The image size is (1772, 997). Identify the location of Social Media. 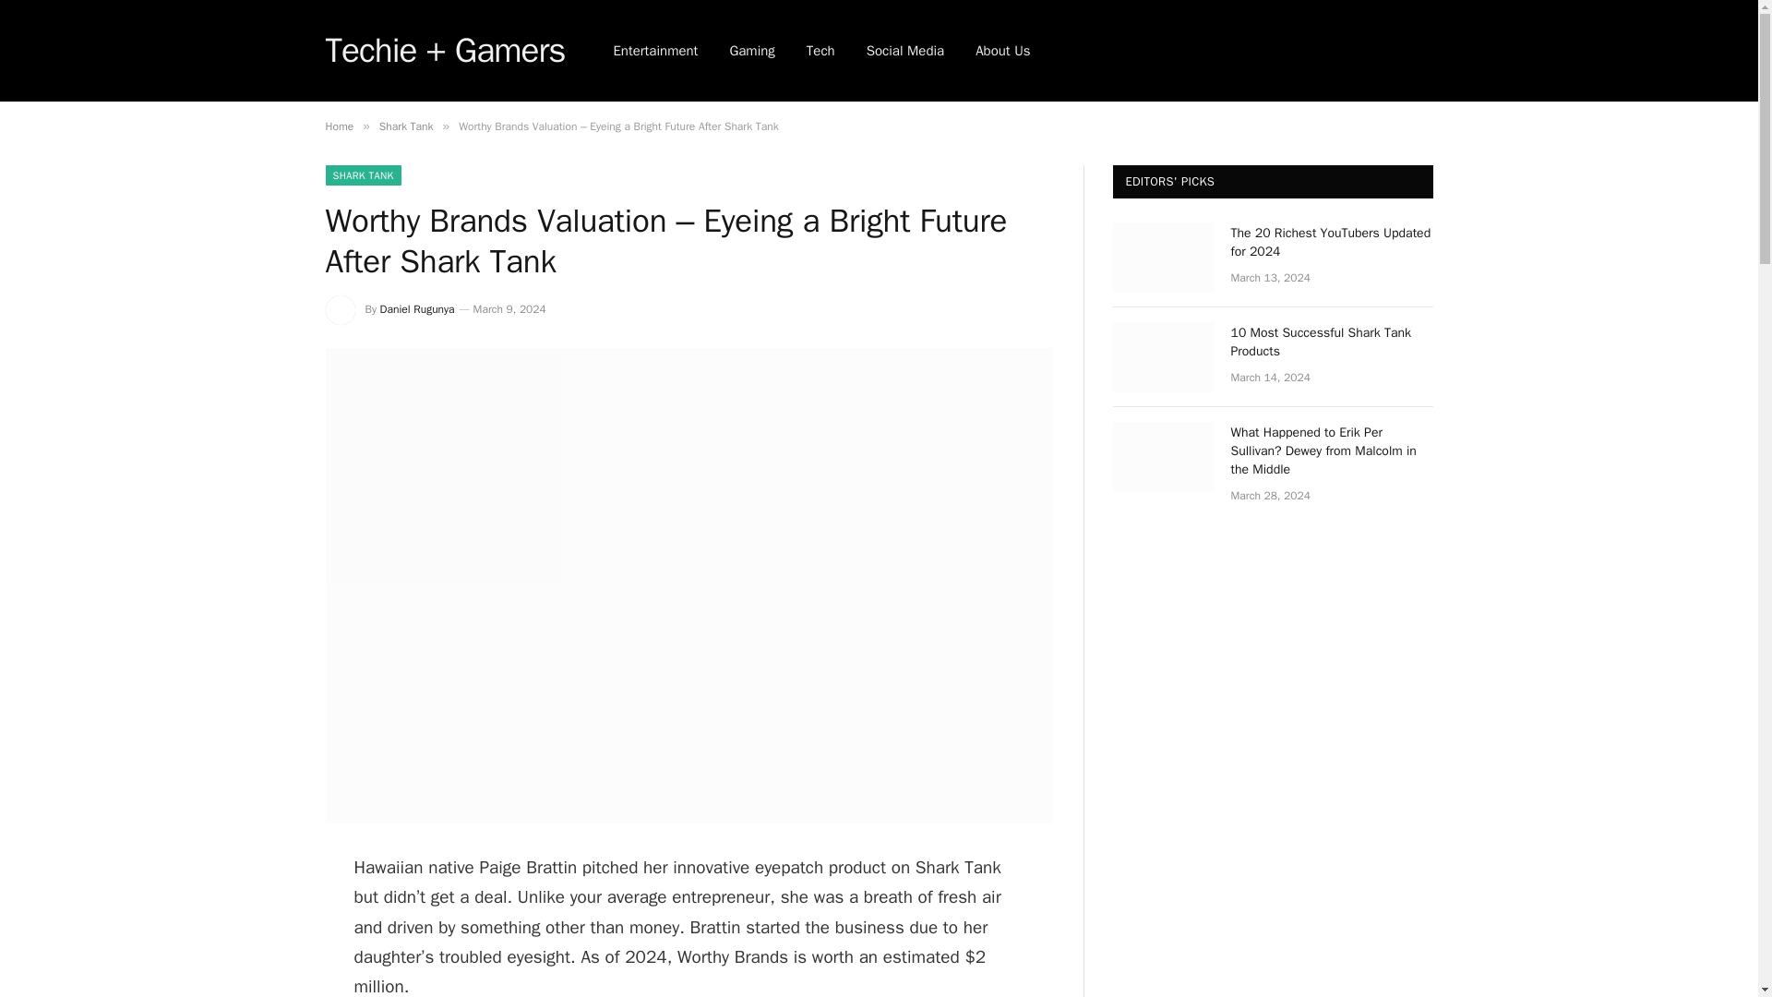
(904, 51).